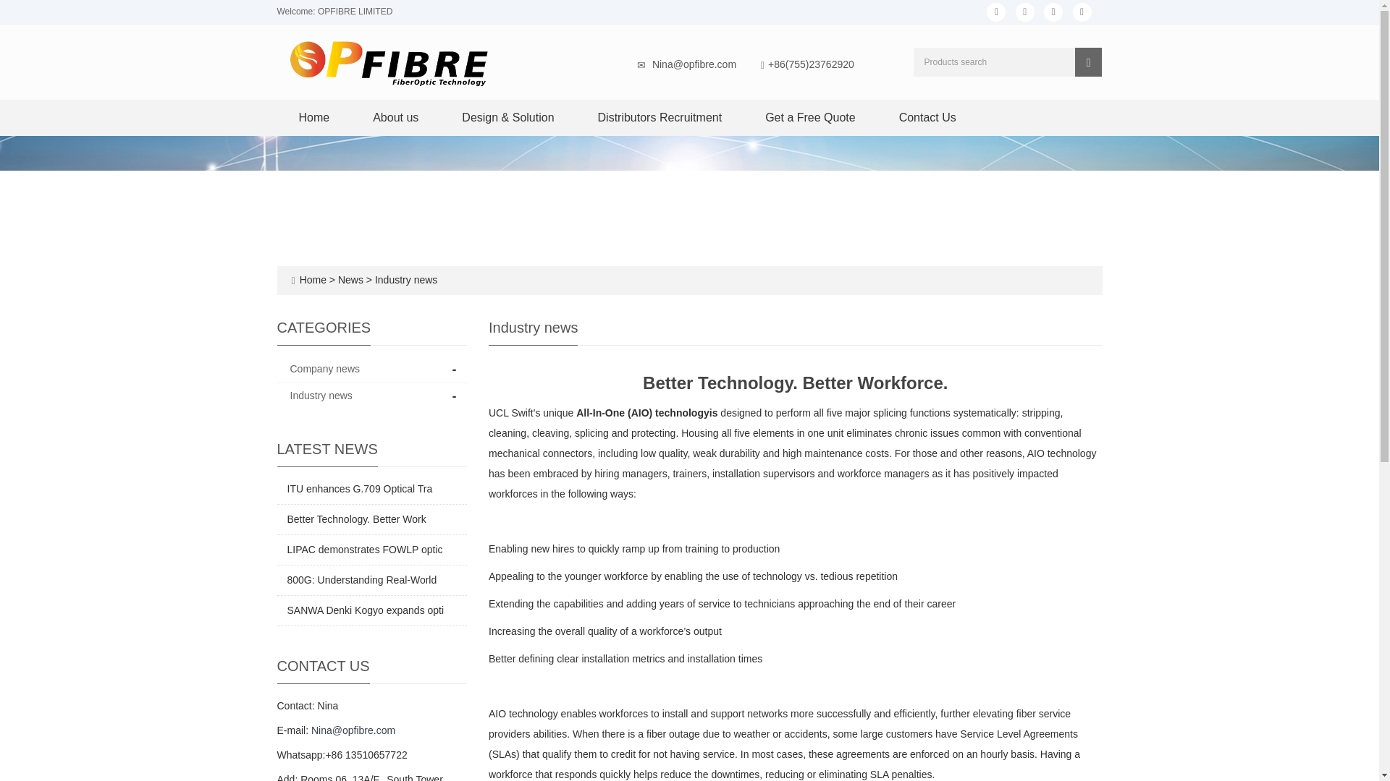  What do you see at coordinates (324, 369) in the screenshot?
I see `Company news` at bounding box center [324, 369].